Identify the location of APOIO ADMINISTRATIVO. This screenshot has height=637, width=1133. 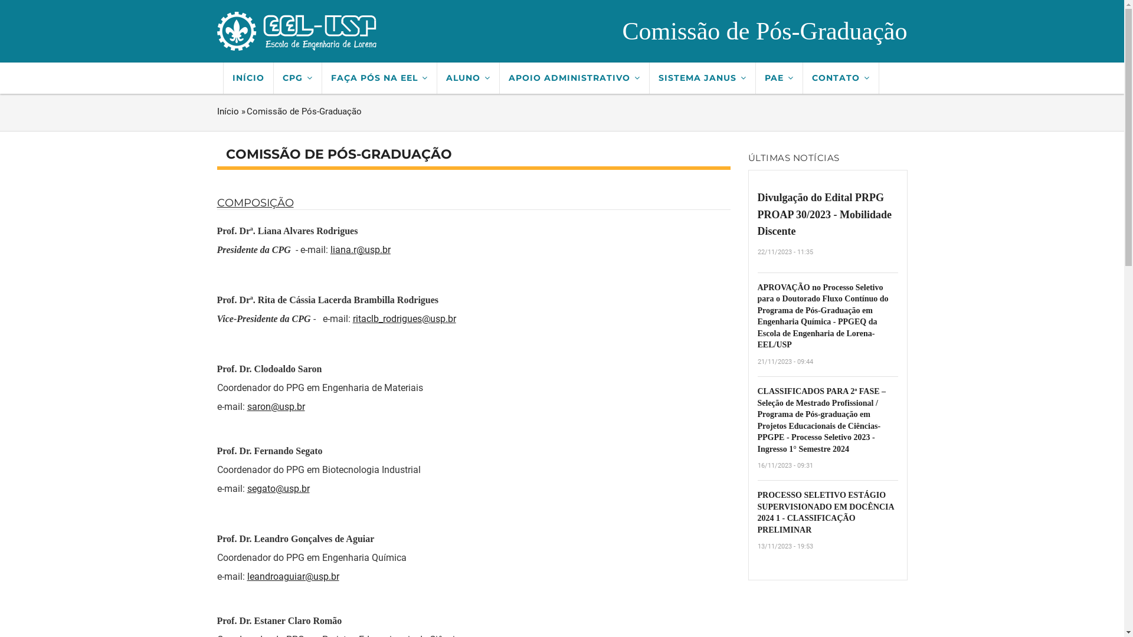
(574, 78).